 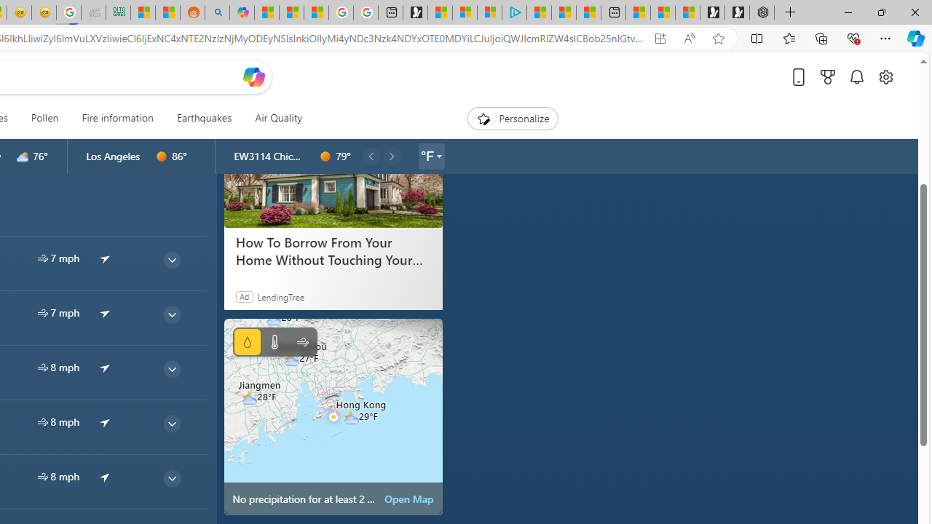 What do you see at coordinates (281, 296) in the screenshot?
I see `LendingTree` at bounding box center [281, 296].